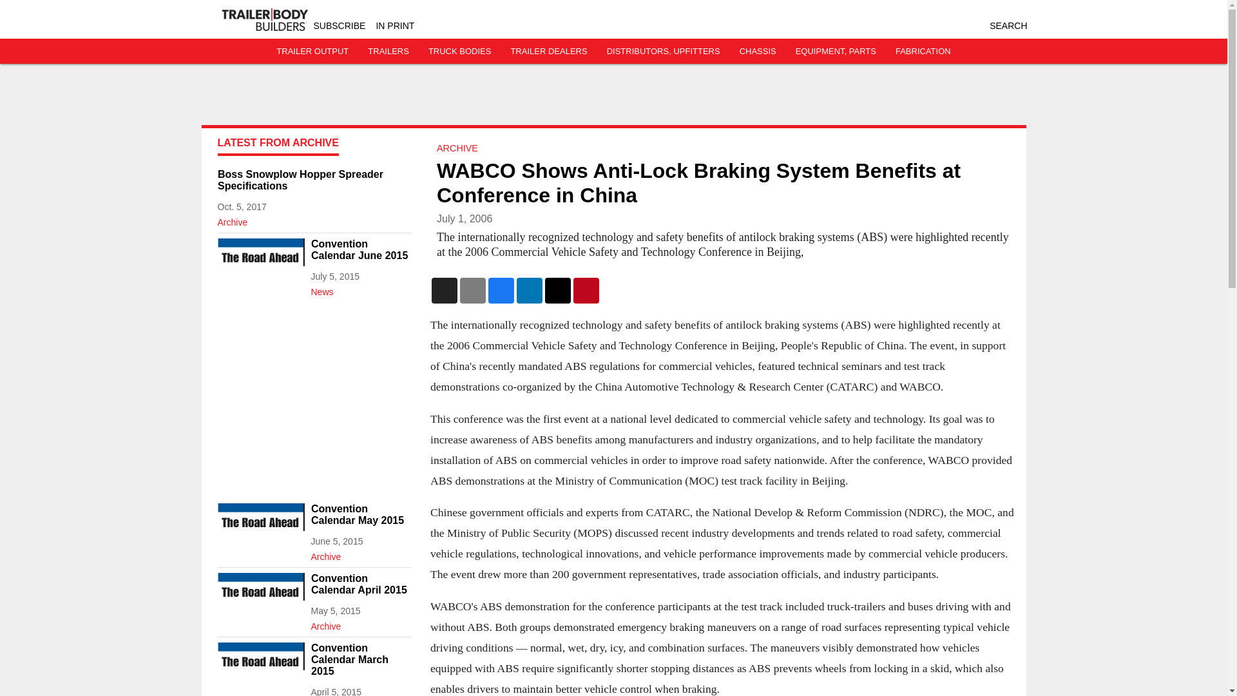 The image size is (1237, 696). I want to click on DISTRIBUTORS, UPFITTERS, so click(664, 52).